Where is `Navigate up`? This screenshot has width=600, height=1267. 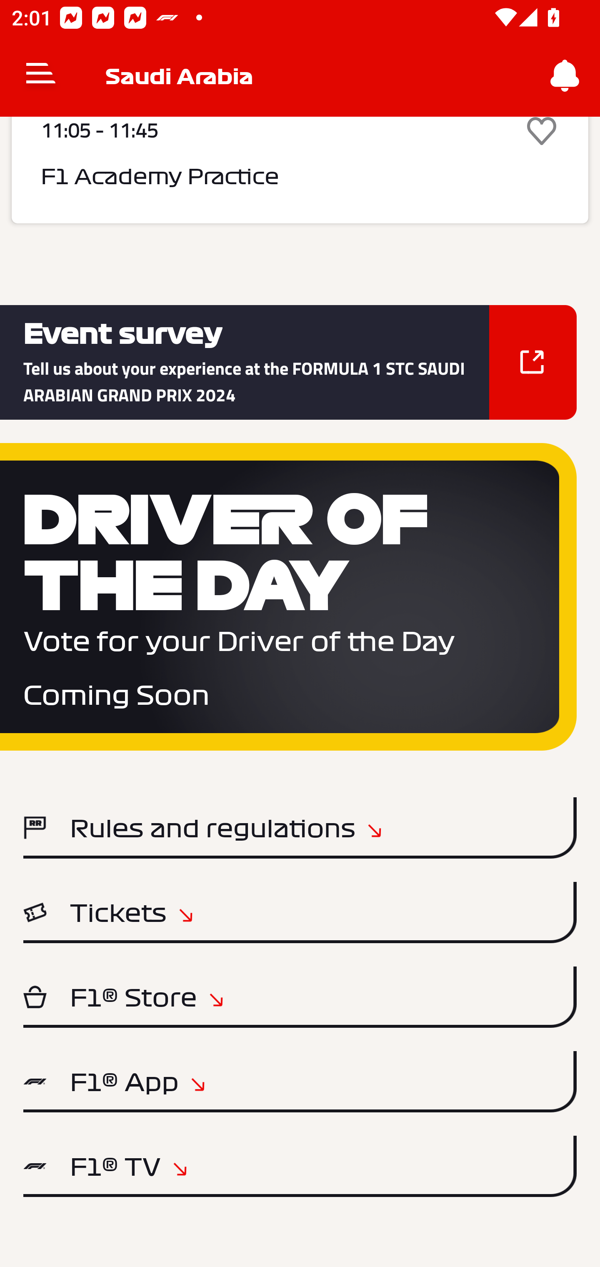
Navigate up is located at coordinates (41, 76).